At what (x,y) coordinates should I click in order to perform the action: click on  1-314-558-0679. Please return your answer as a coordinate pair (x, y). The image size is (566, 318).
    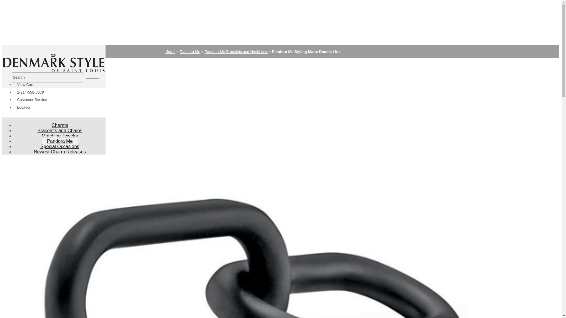
    Looking at the image, I should click on (30, 92).